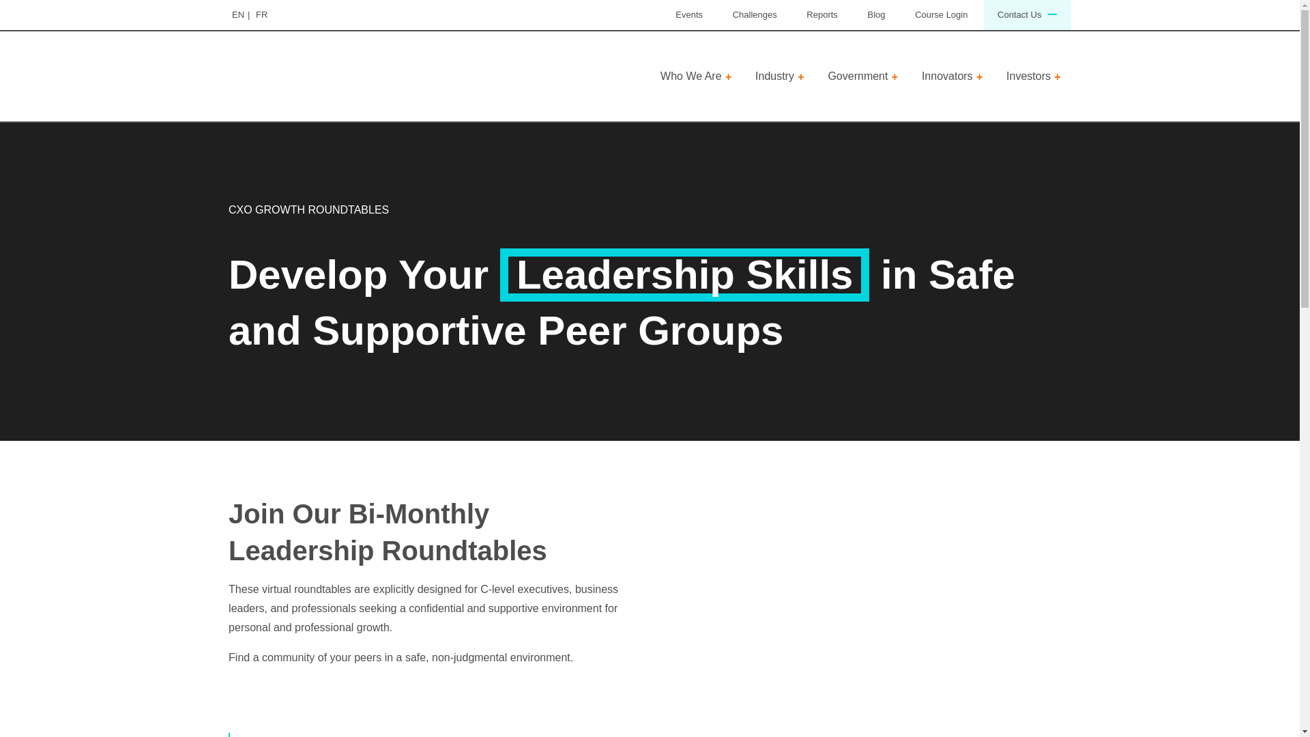 This screenshot has height=737, width=1310. Describe the element at coordinates (821, 15) in the screenshot. I see `Reports` at that location.